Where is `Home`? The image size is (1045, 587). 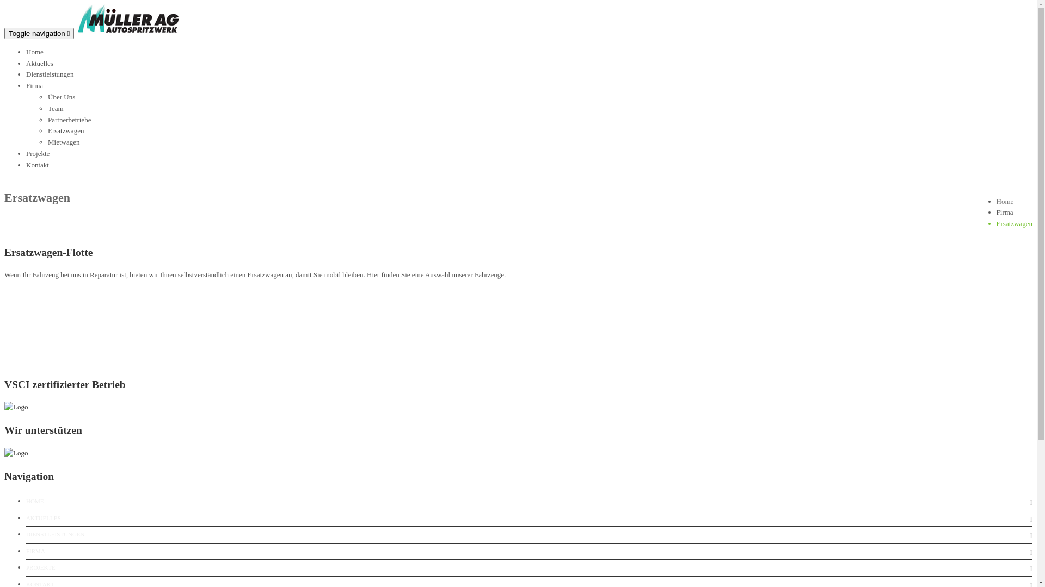
Home is located at coordinates (1005, 201).